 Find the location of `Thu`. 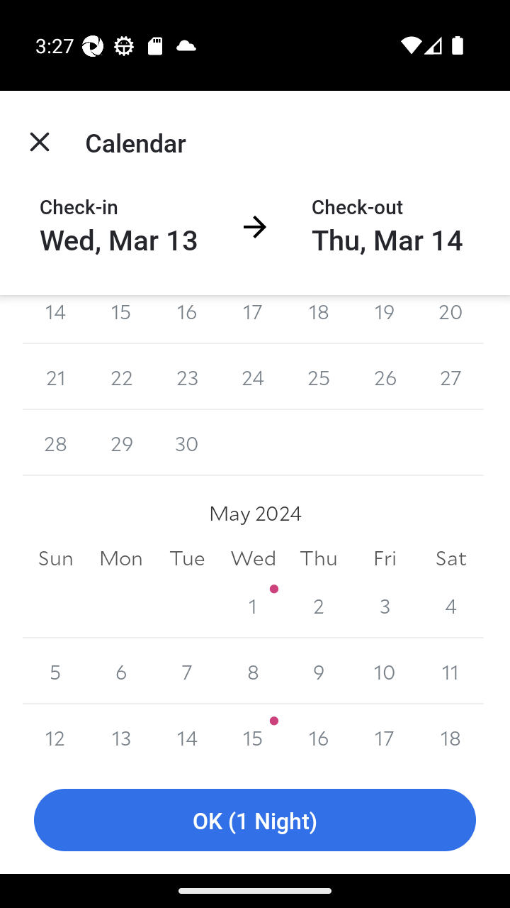

Thu is located at coordinates (319, 558).